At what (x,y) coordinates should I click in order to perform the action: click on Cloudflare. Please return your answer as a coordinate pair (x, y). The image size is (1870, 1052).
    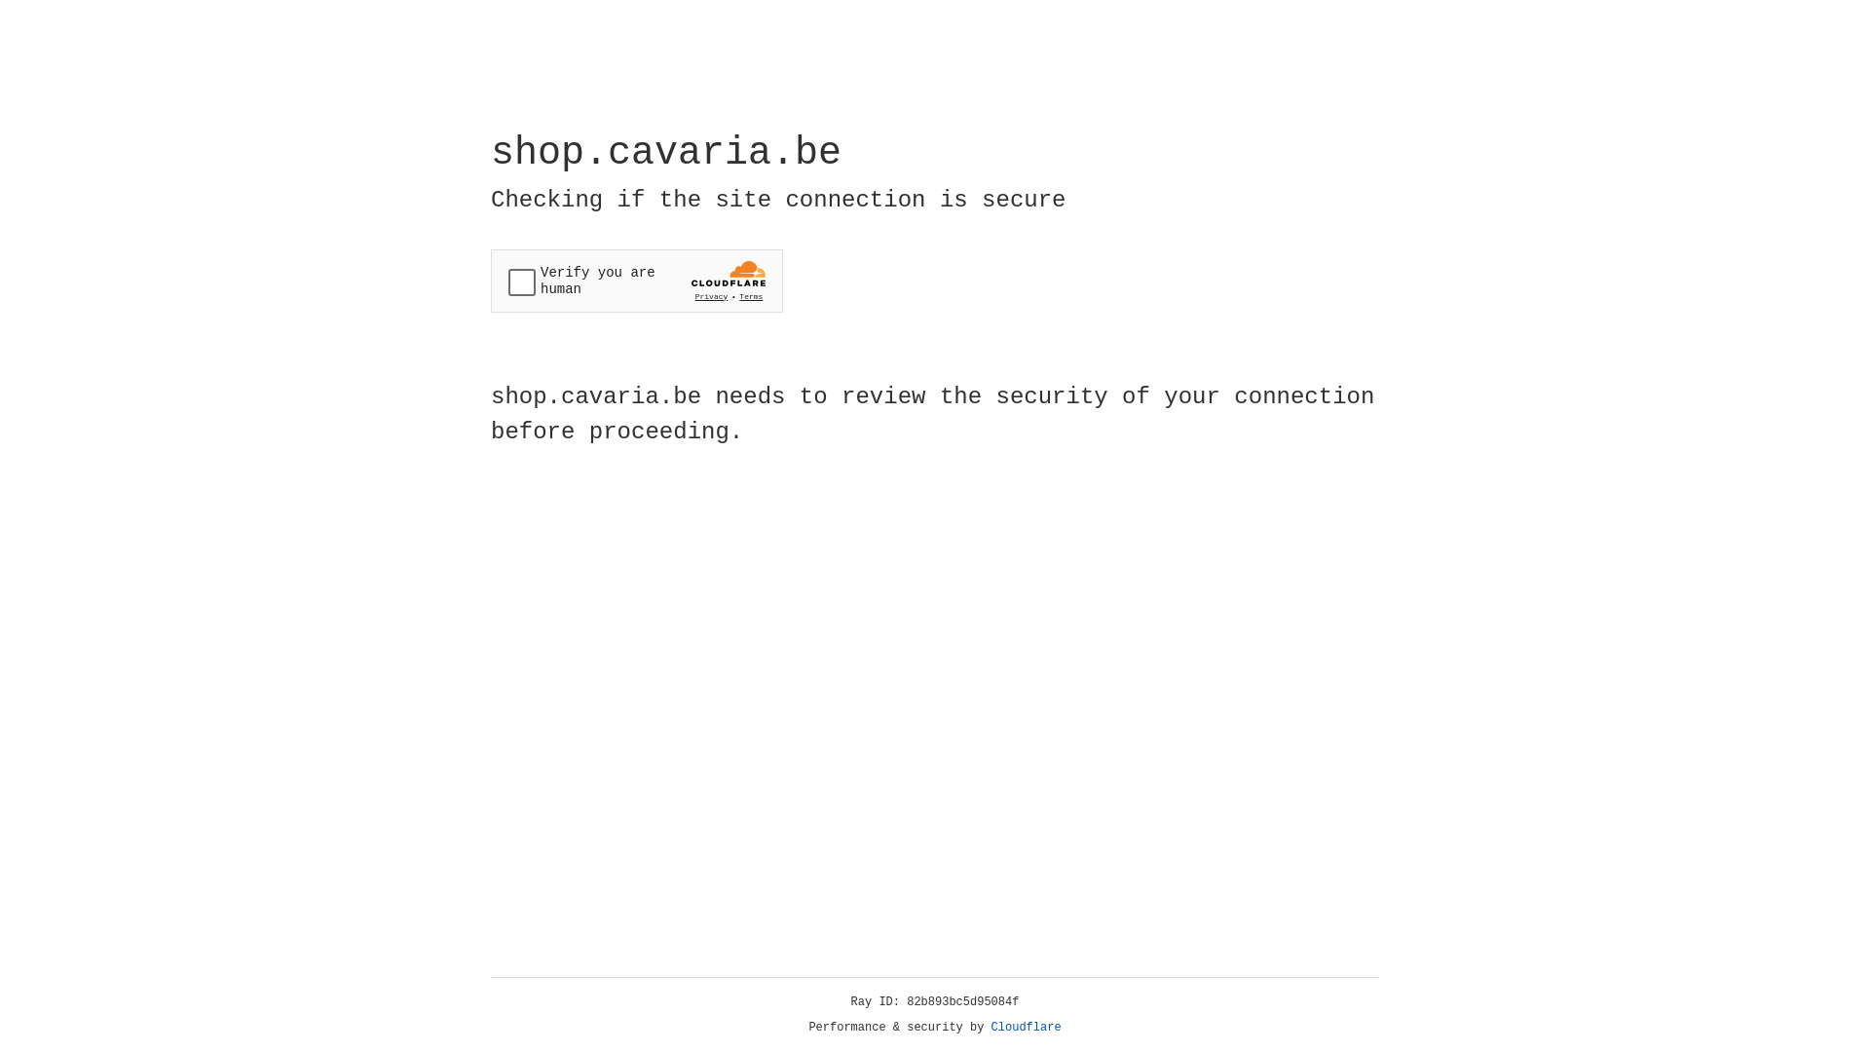
    Looking at the image, I should click on (1027, 1028).